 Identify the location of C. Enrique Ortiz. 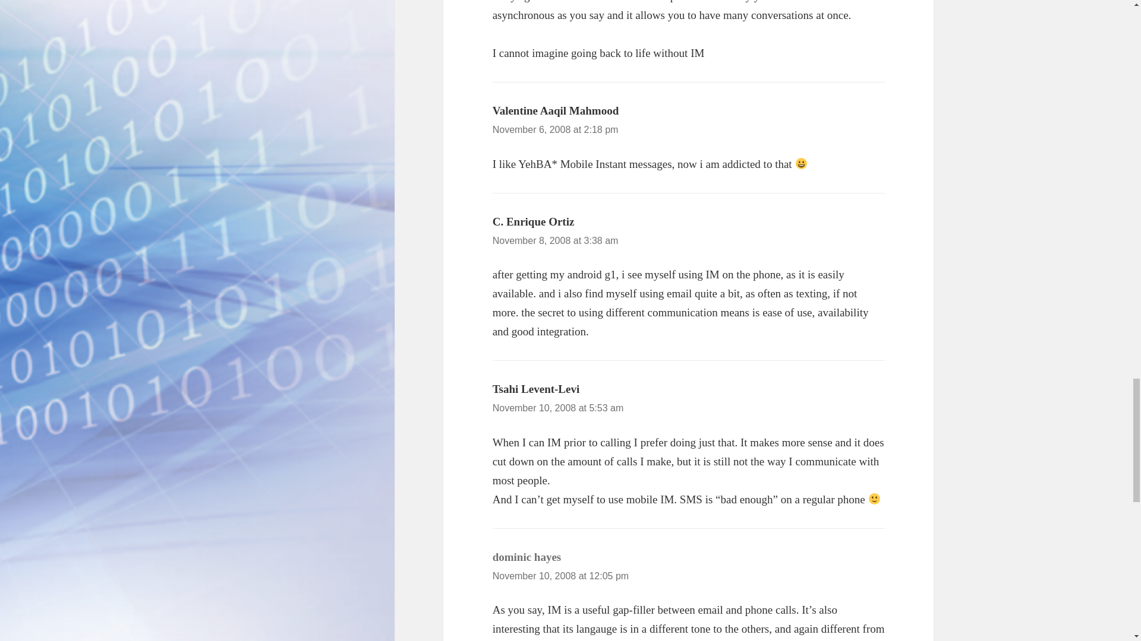
(534, 221).